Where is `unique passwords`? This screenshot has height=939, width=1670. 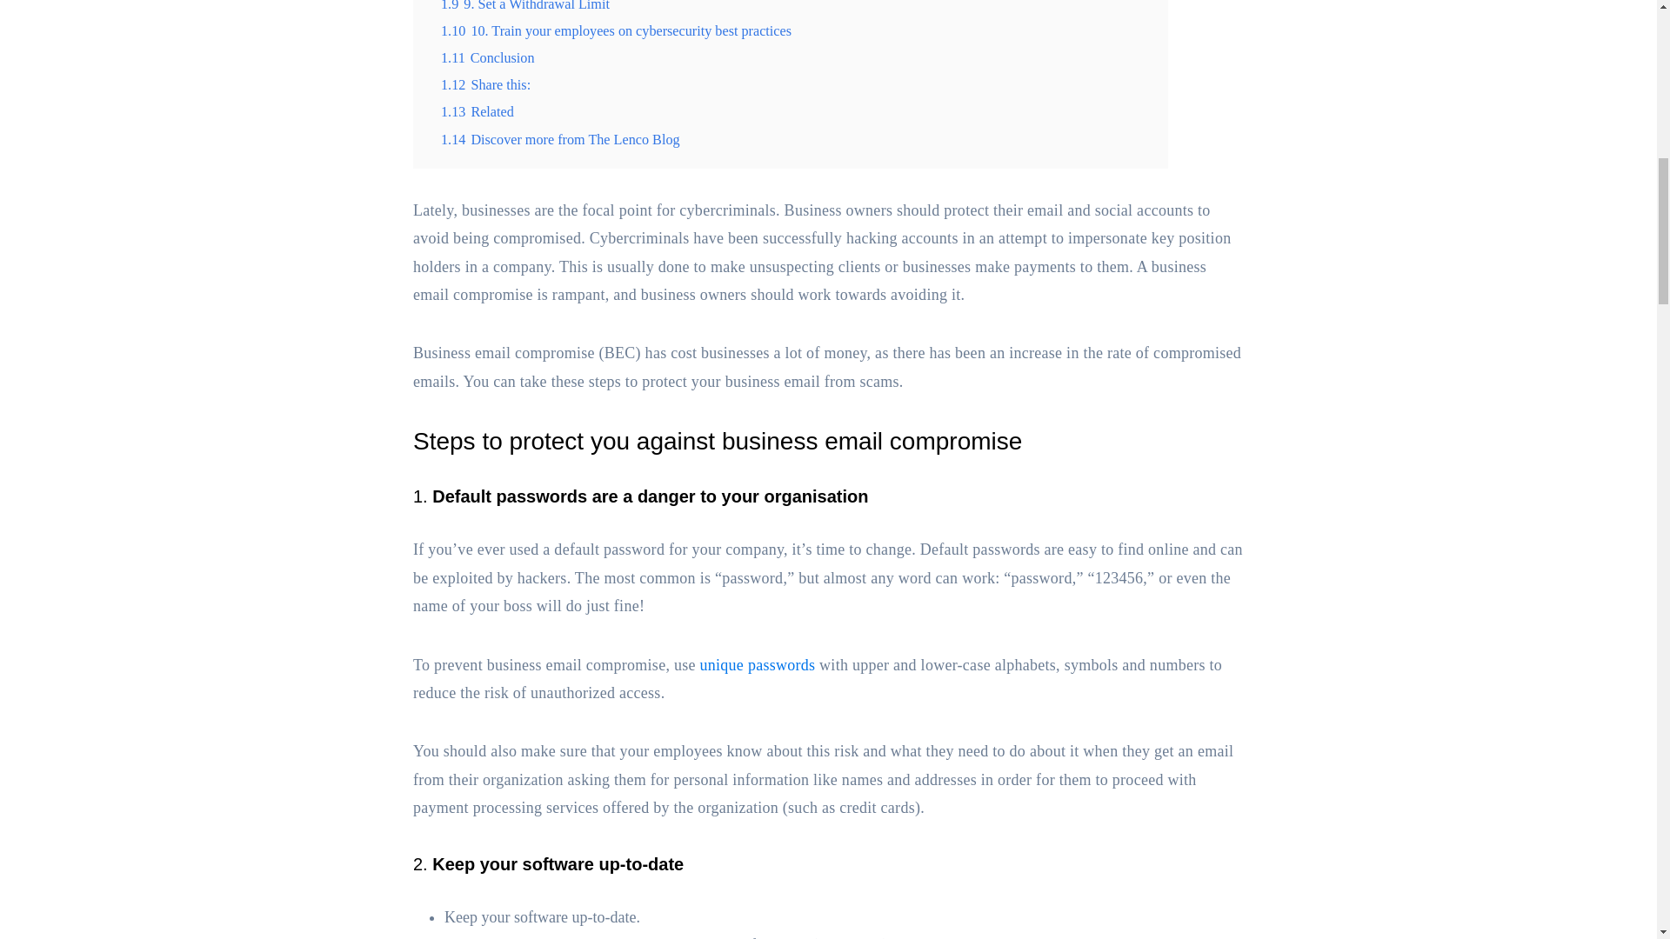 unique passwords is located at coordinates (758, 664).